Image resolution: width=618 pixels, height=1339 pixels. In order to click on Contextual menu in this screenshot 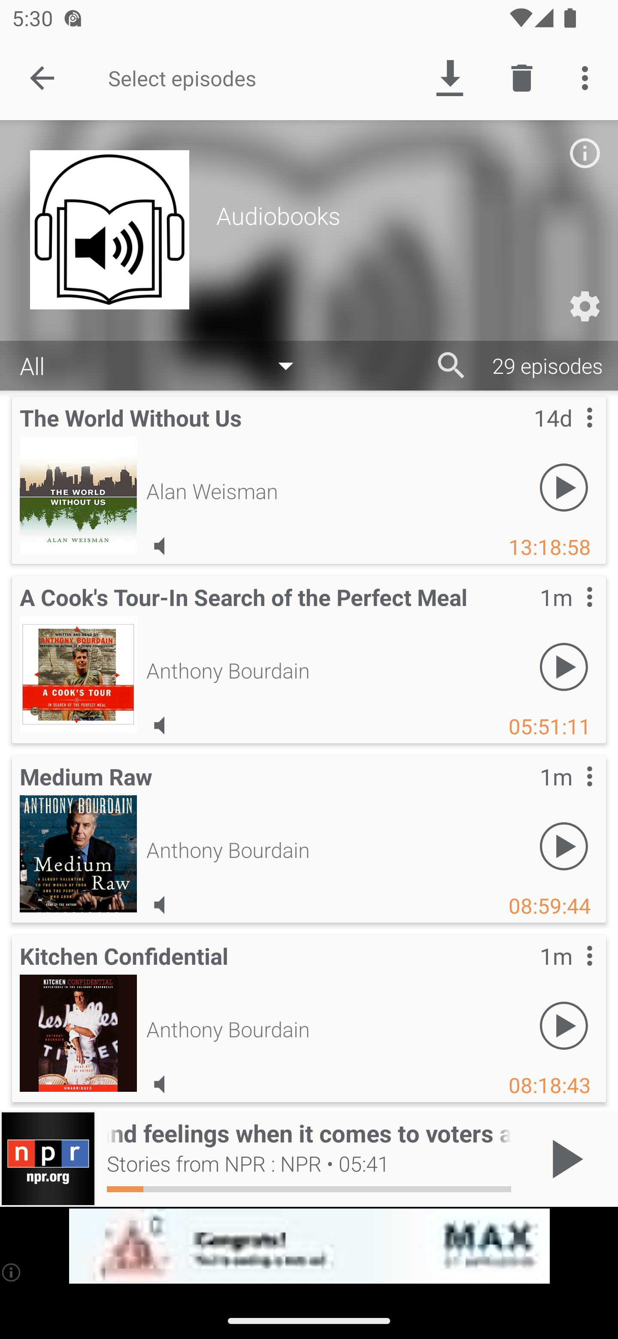, I will do `click(571, 972)`.